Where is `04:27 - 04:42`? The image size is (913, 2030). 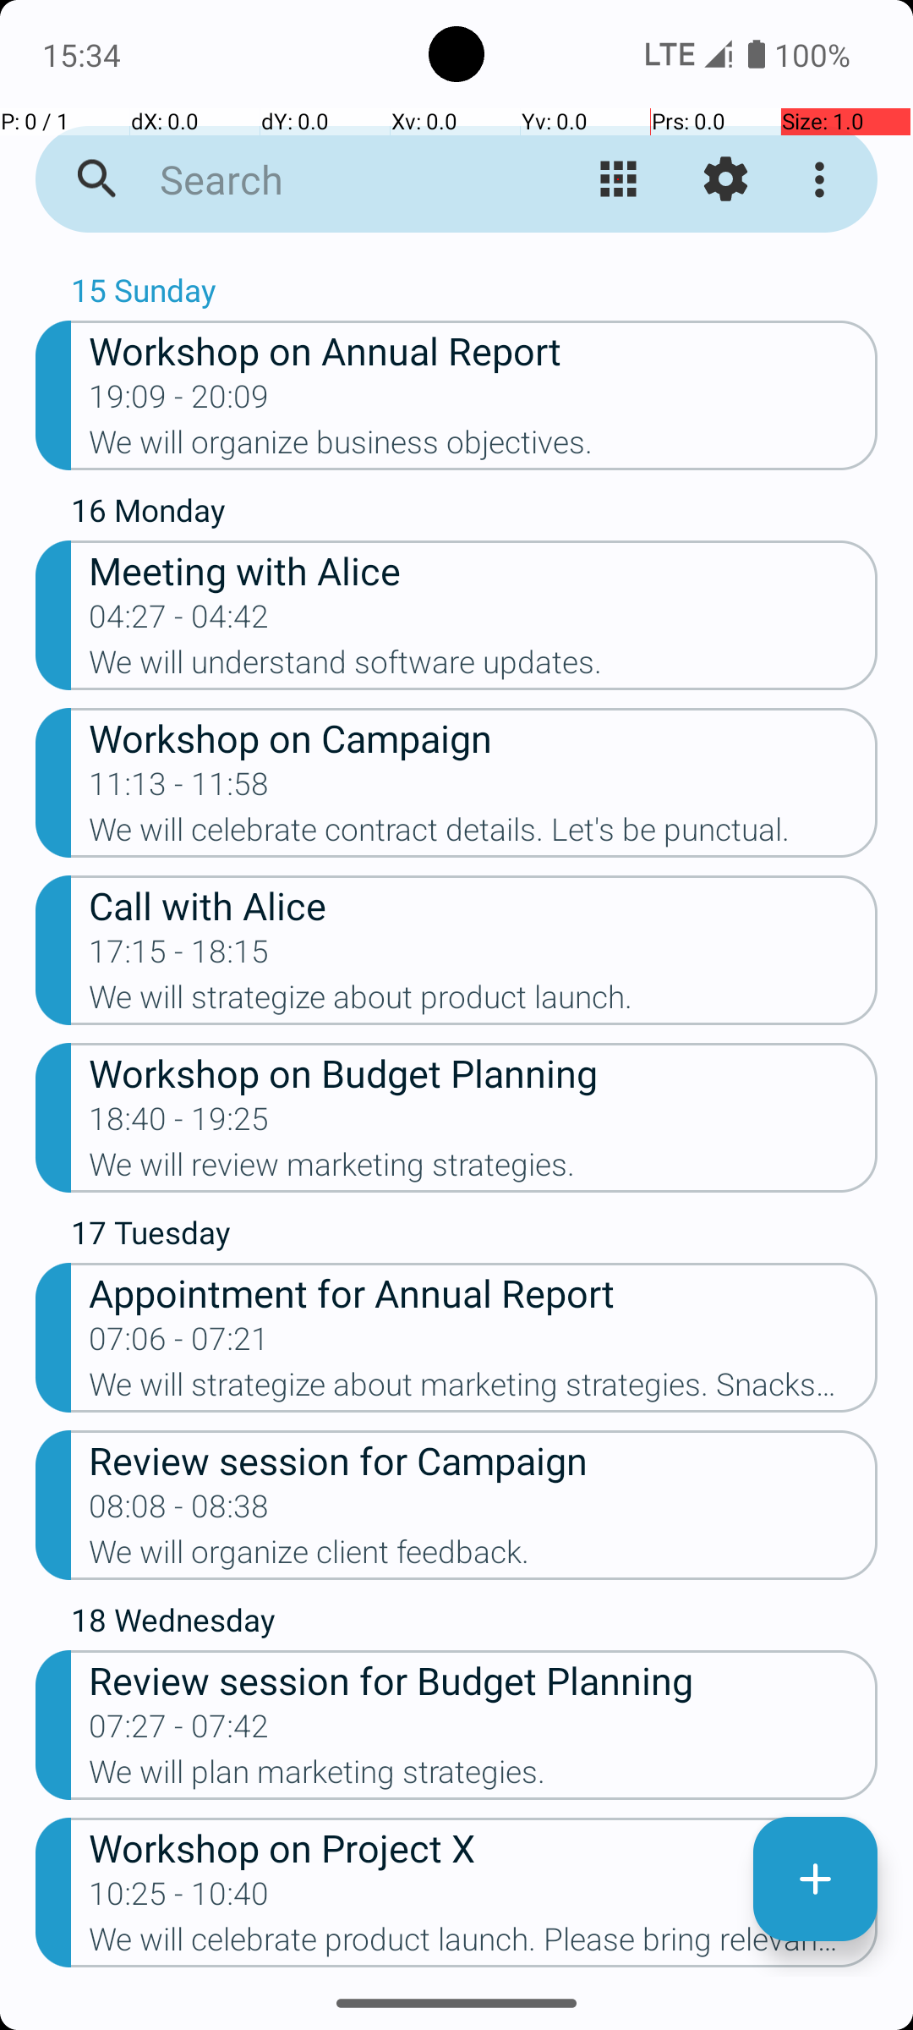
04:27 - 04:42 is located at coordinates (179, 622).